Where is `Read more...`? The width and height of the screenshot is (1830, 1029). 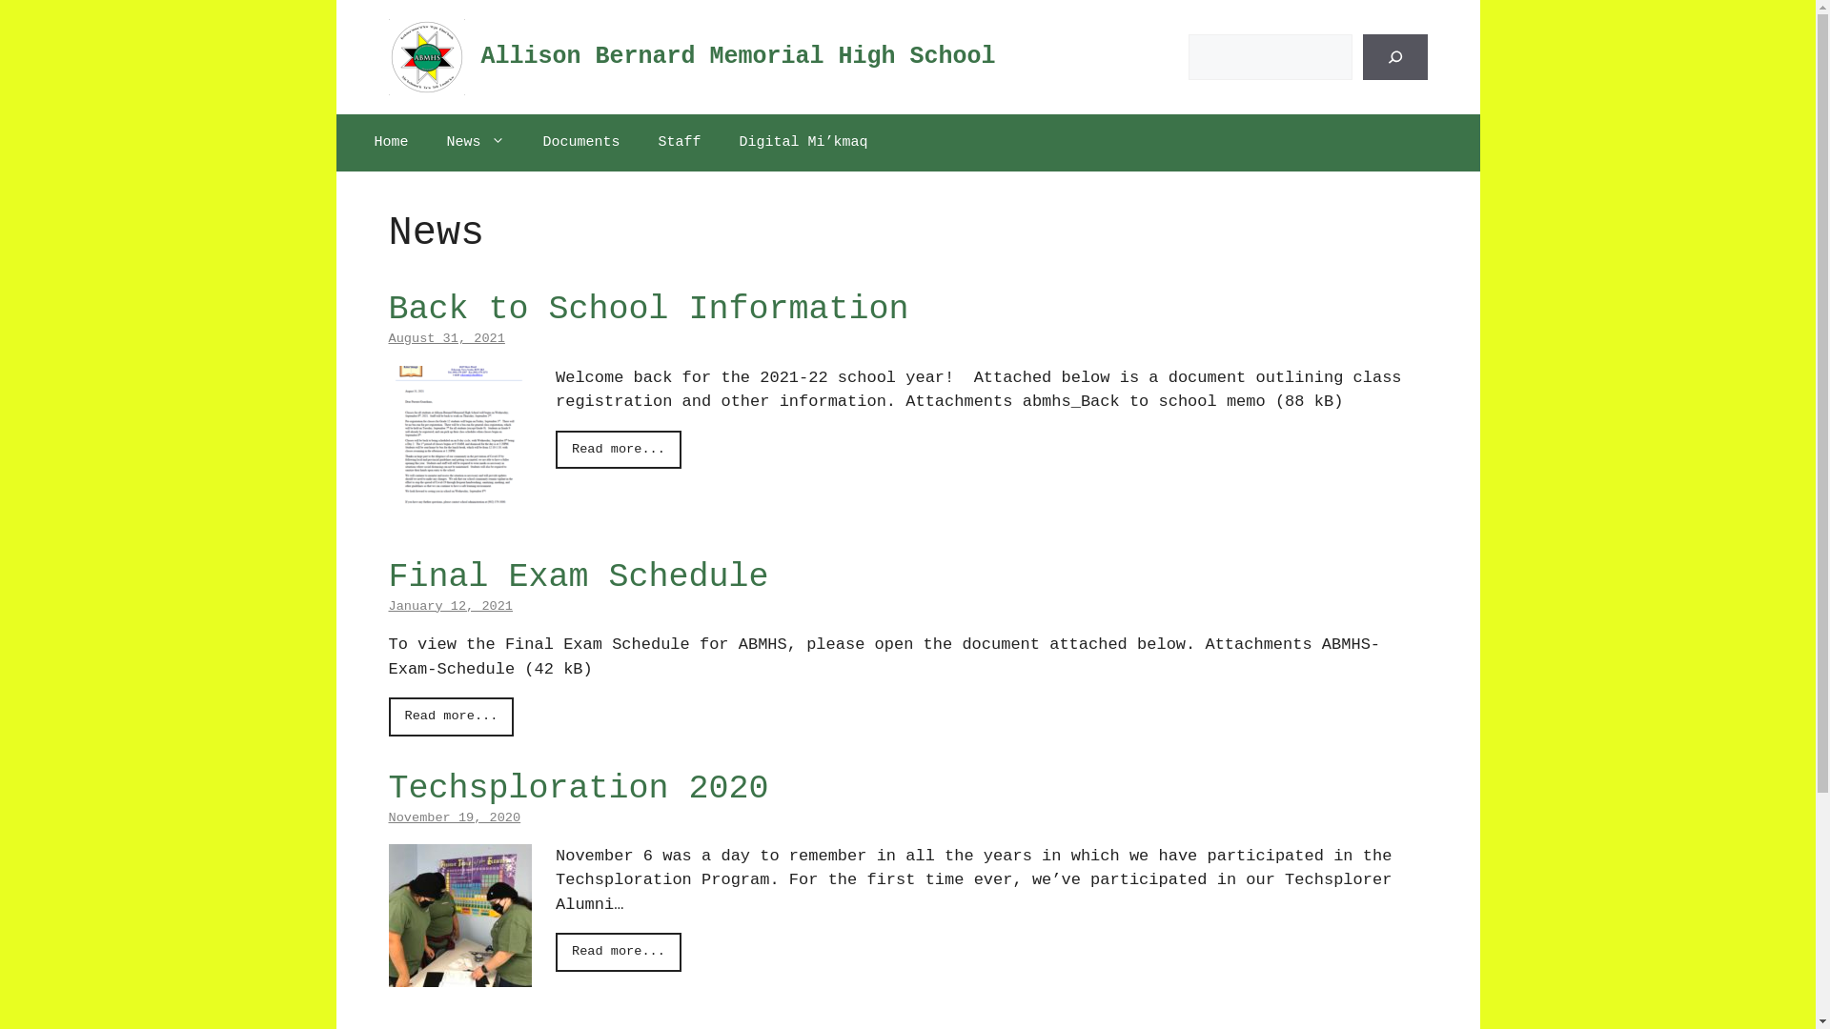 Read more... is located at coordinates (619, 450).